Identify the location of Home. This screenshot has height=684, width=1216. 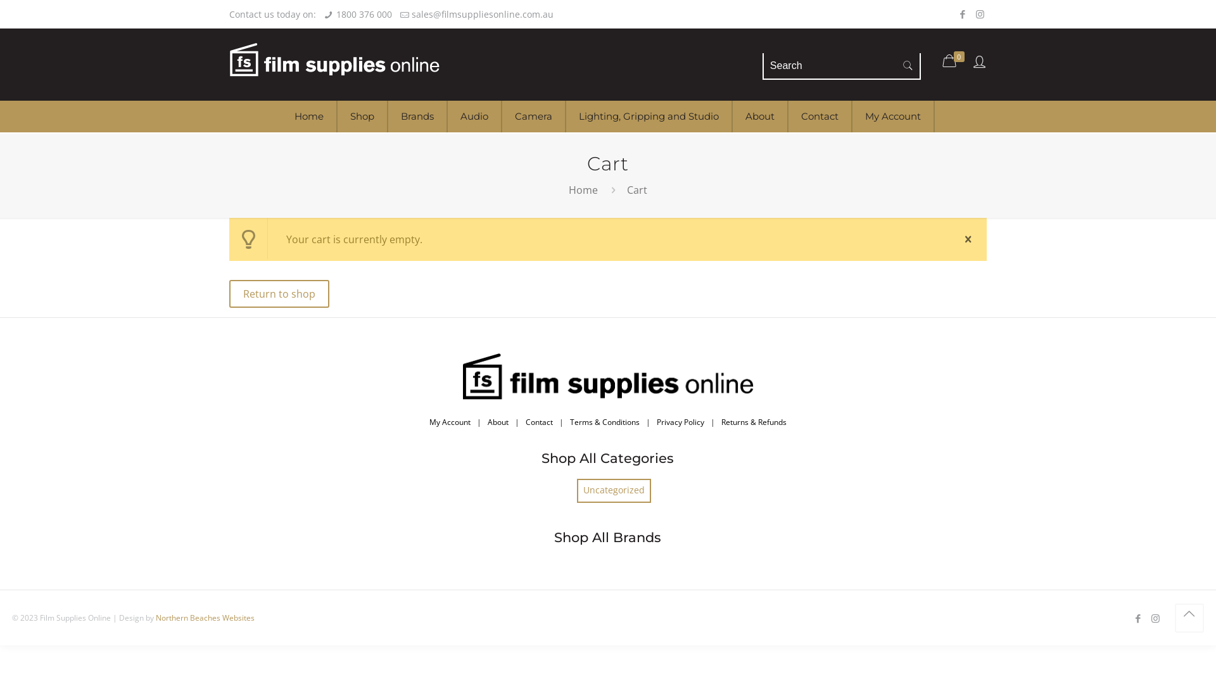
(309, 117).